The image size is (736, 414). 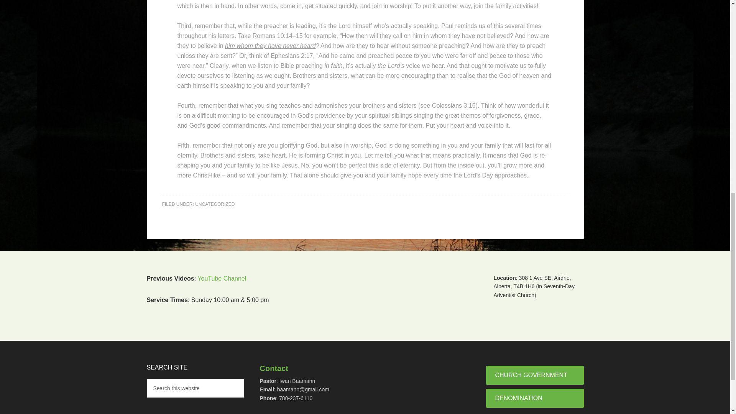 I want to click on UNCATEGORIZED, so click(x=215, y=204).